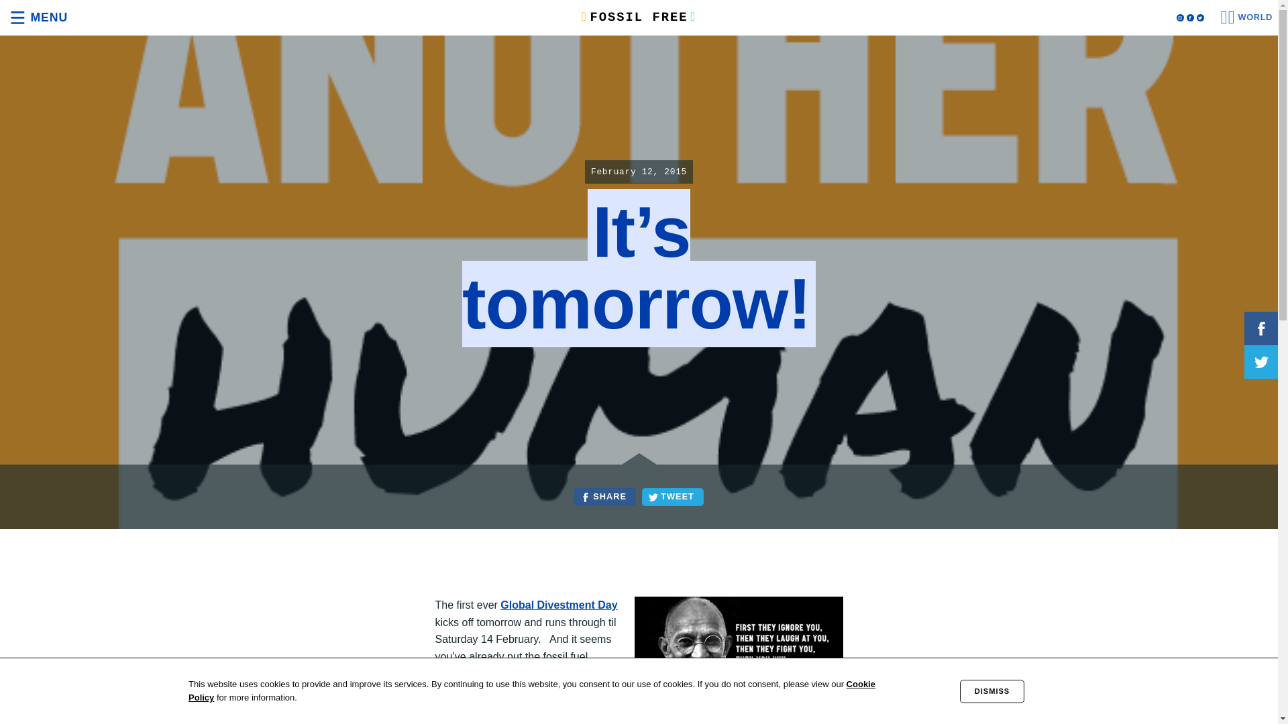 The width and height of the screenshot is (1288, 724). I want to click on FOSSIL FREE, so click(639, 17).